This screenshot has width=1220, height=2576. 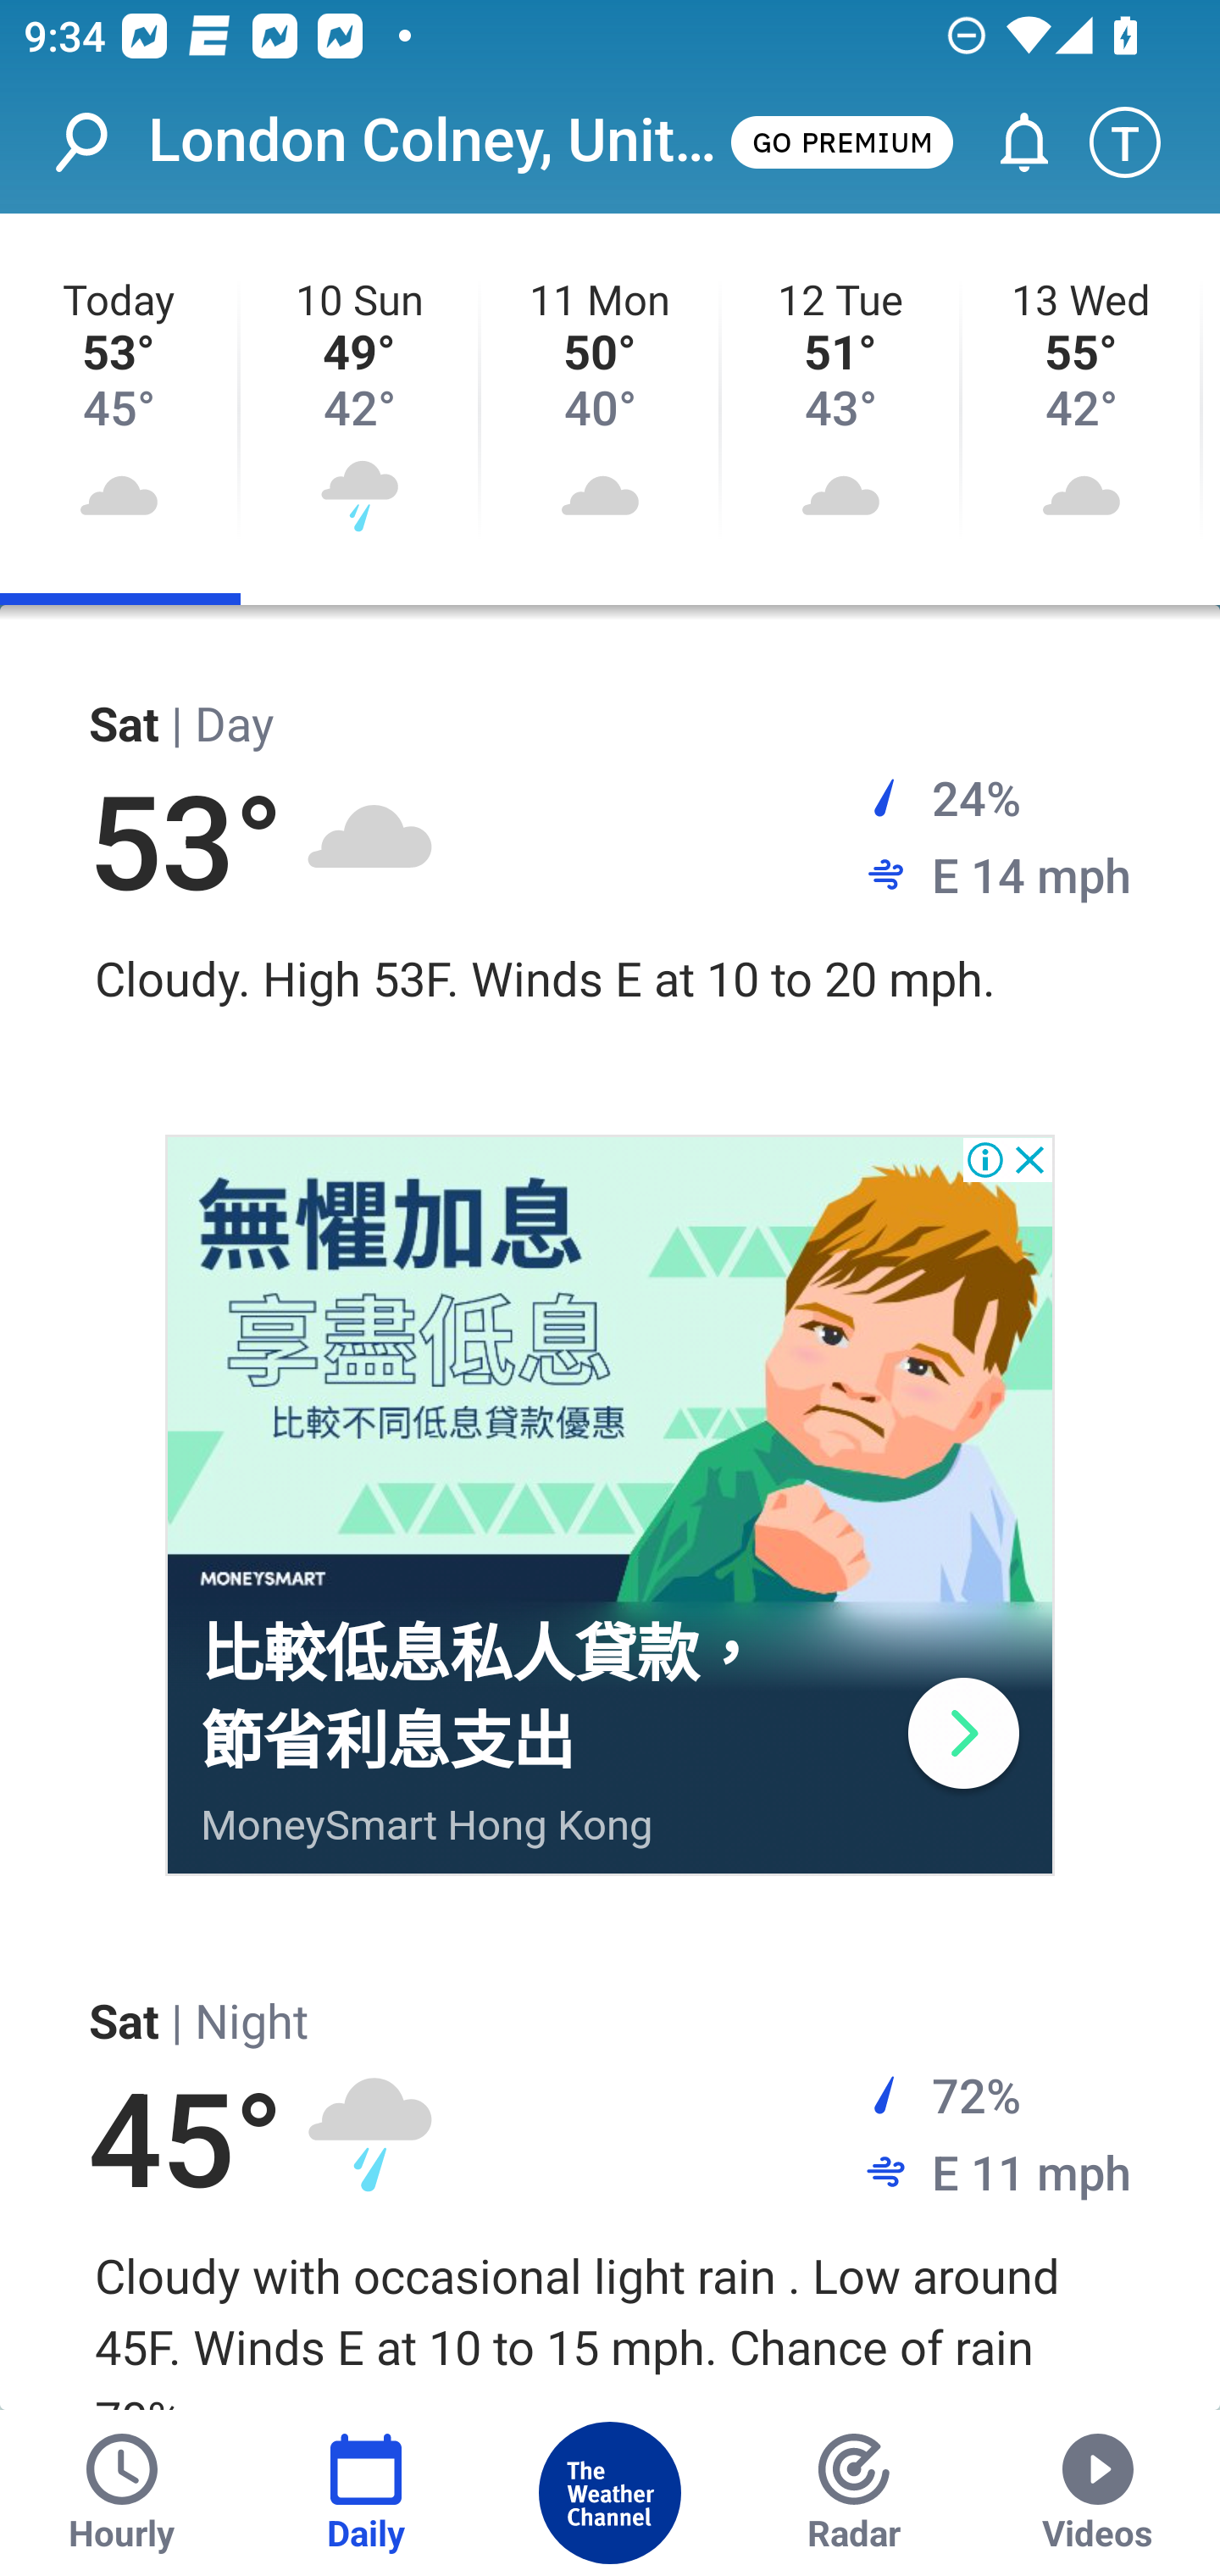 What do you see at coordinates (1009, 142) in the screenshot?
I see `Go to Alerts and Notifications` at bounding box center [1009, 142].